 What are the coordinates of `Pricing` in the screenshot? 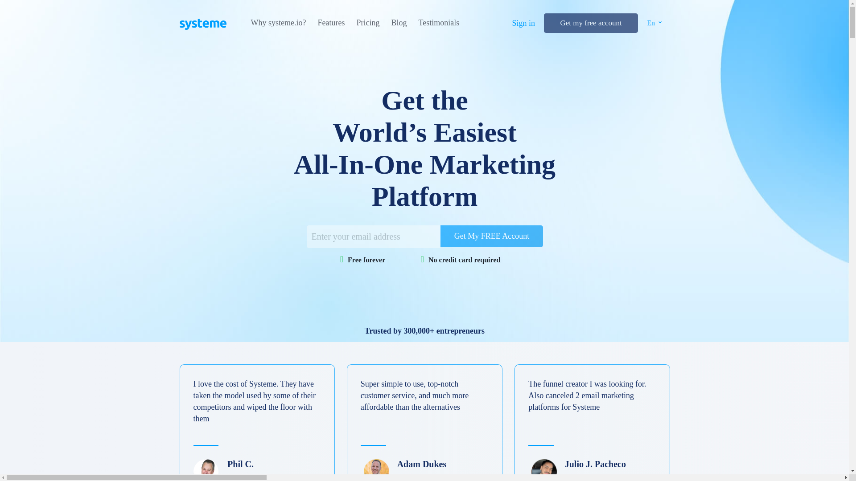 It's located at (367, 23).